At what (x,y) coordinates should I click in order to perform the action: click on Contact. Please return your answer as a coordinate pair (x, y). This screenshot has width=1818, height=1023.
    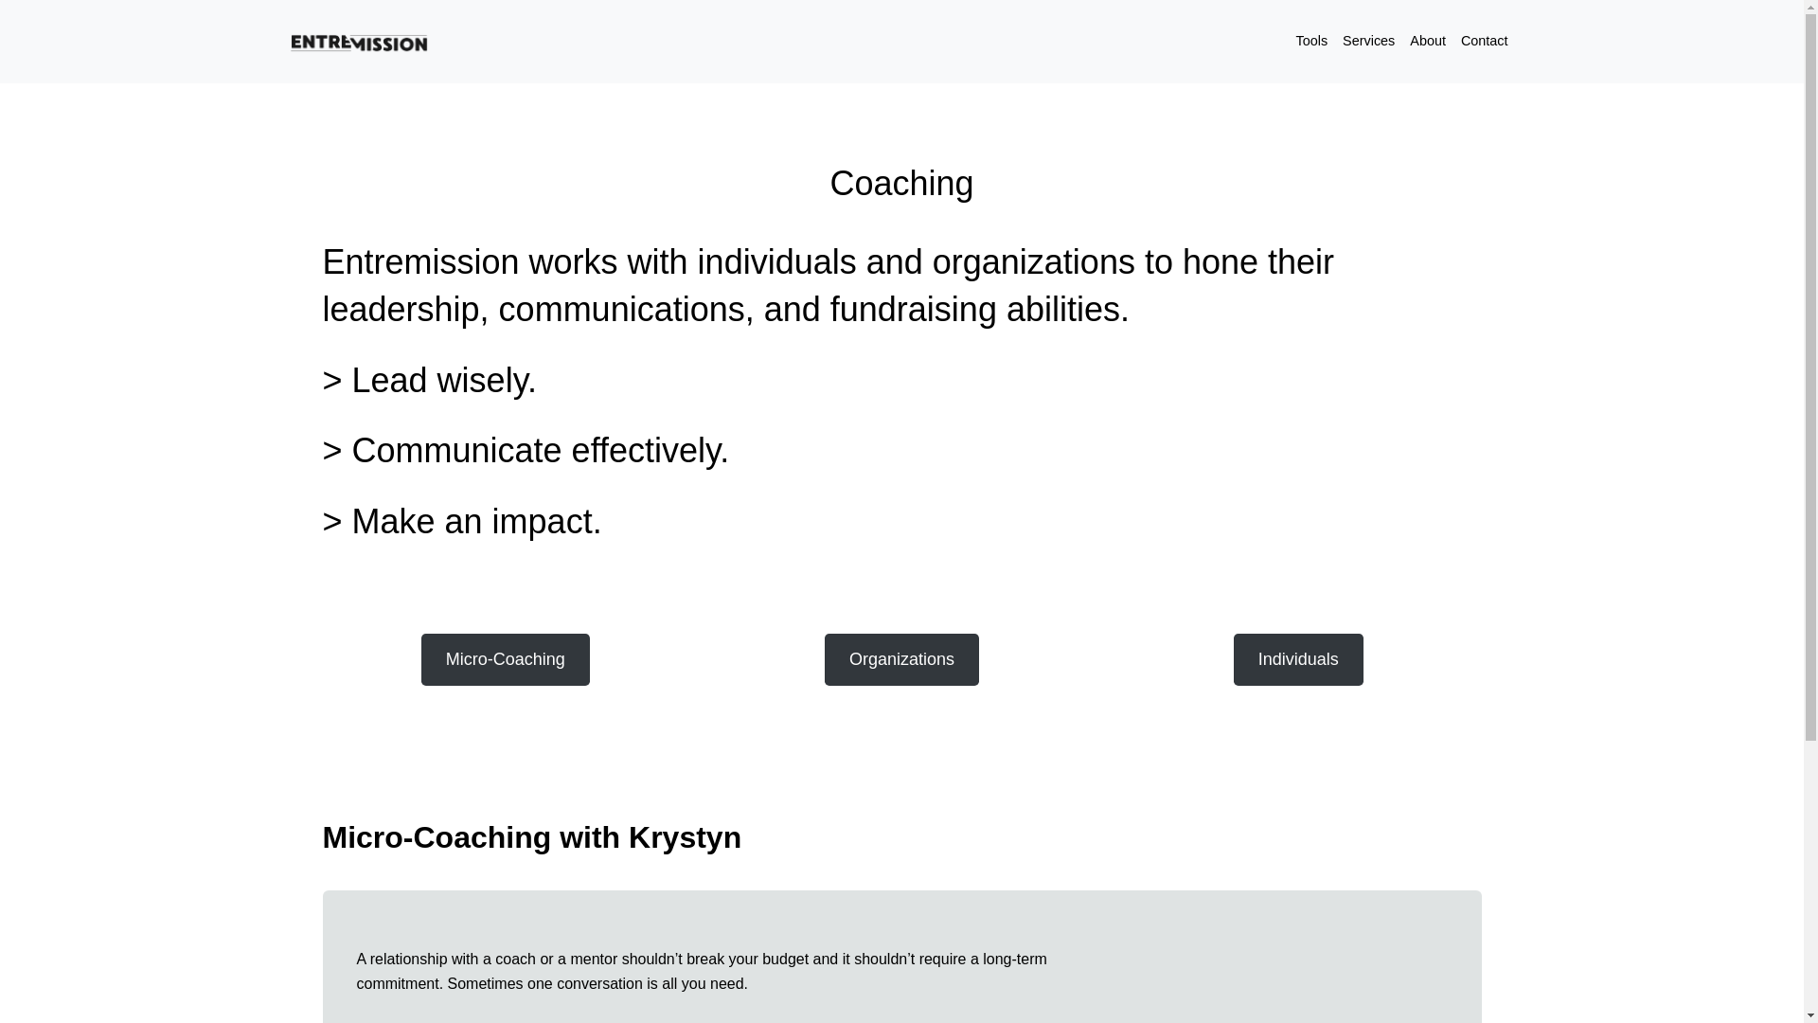
    Looking at the image, I should click on (1485, 41).